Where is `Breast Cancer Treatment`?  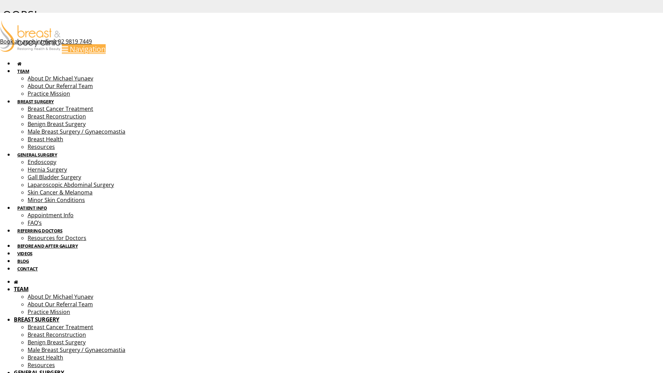 Breast Cancer Treatment is located at coordinates (60, 109).